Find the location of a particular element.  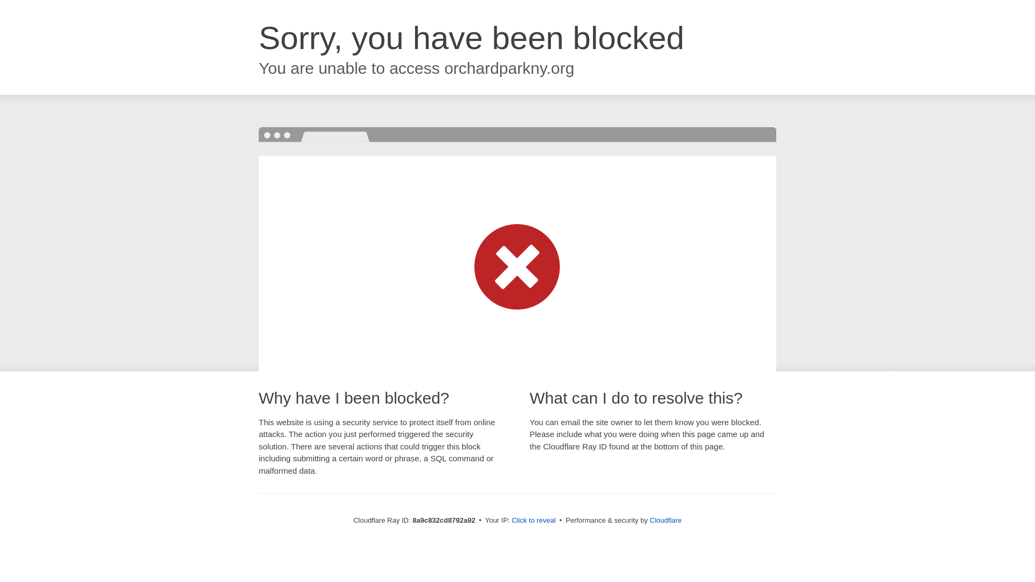

Click to reveal is located at coordinates (534, 521).